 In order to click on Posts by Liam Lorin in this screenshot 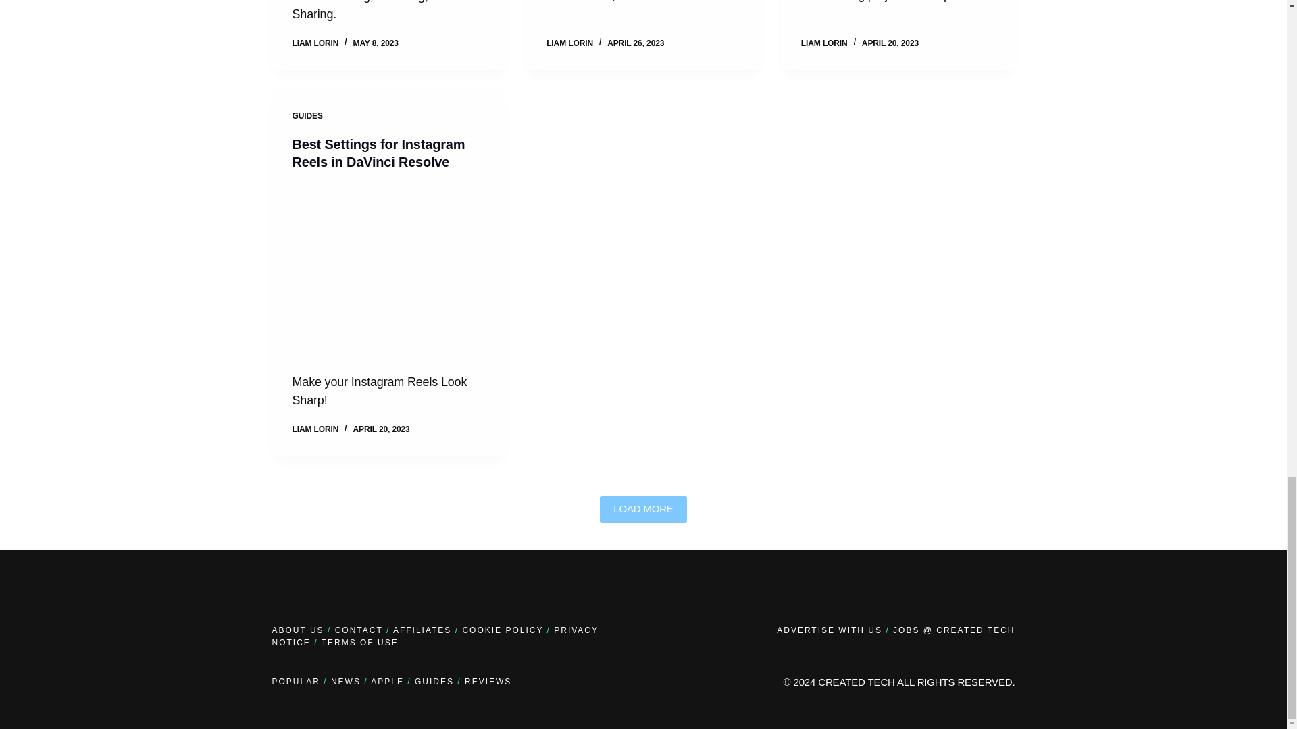, I will do `click(569, 43)`.